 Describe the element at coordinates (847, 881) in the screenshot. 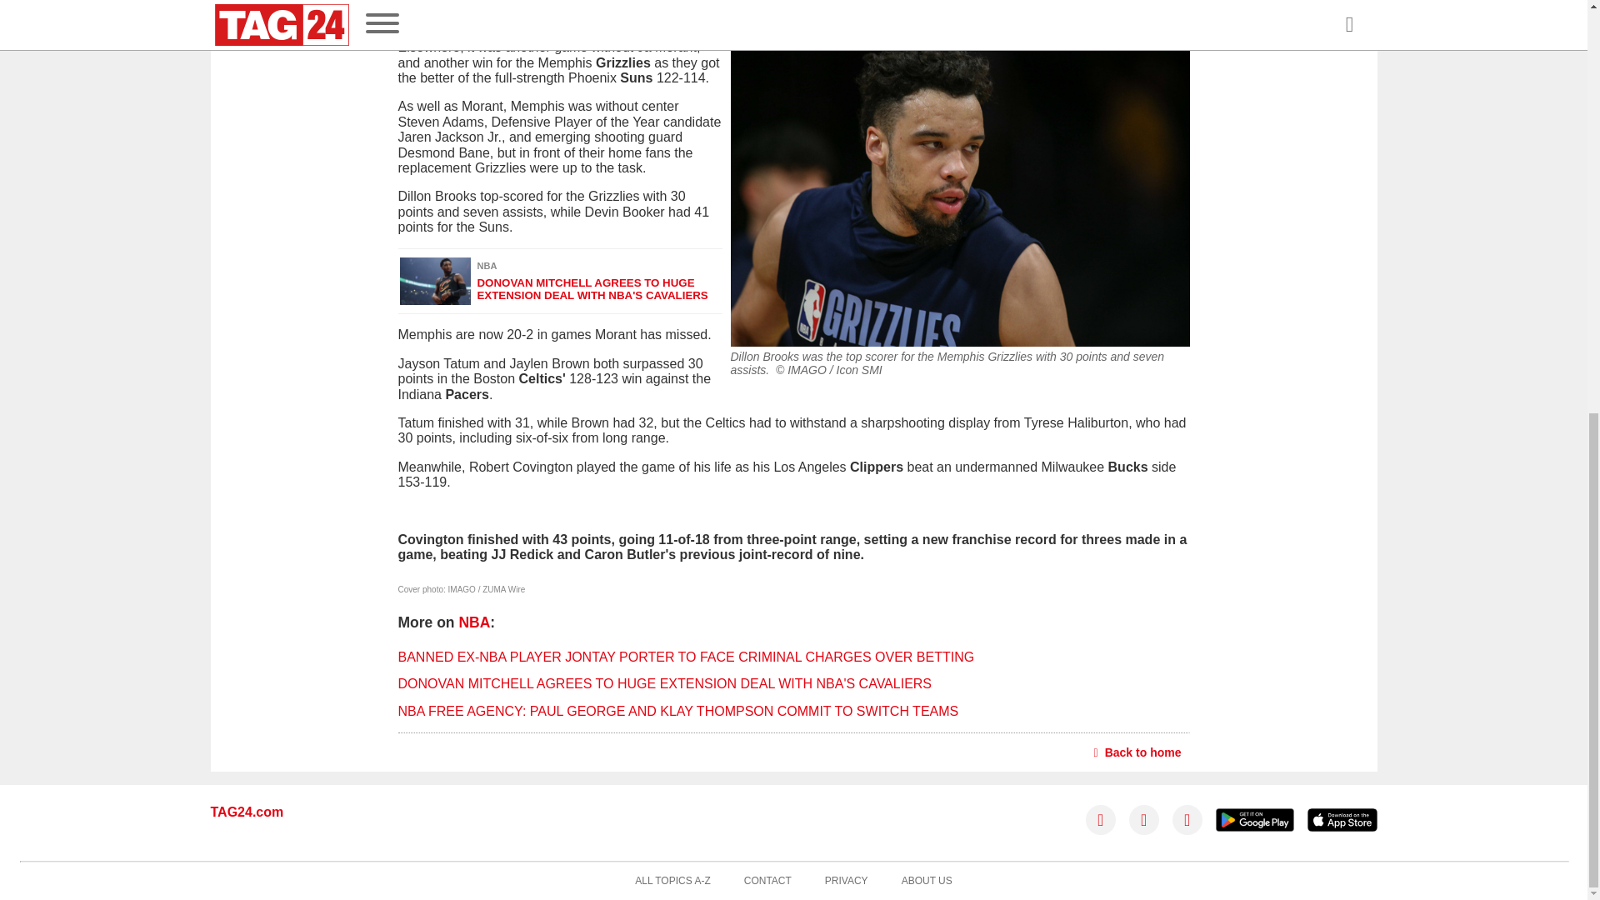

I see `PRIVACY` at that location.